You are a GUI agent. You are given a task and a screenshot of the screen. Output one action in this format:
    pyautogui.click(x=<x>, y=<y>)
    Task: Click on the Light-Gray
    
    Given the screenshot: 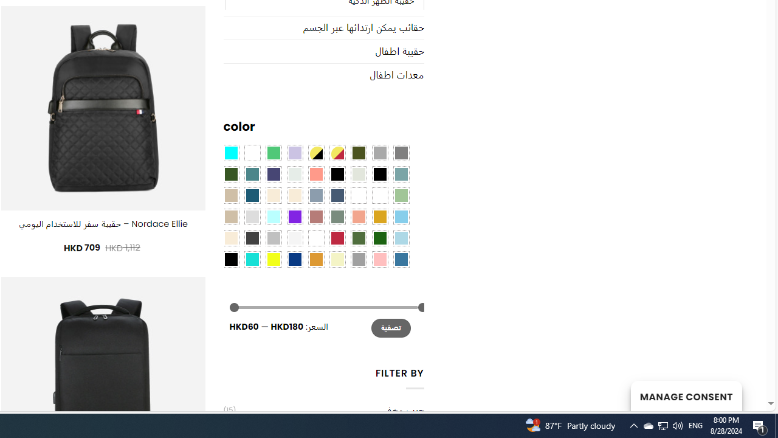 What is the action you would take?
    pyautogui.click(x=252, y=216)
    